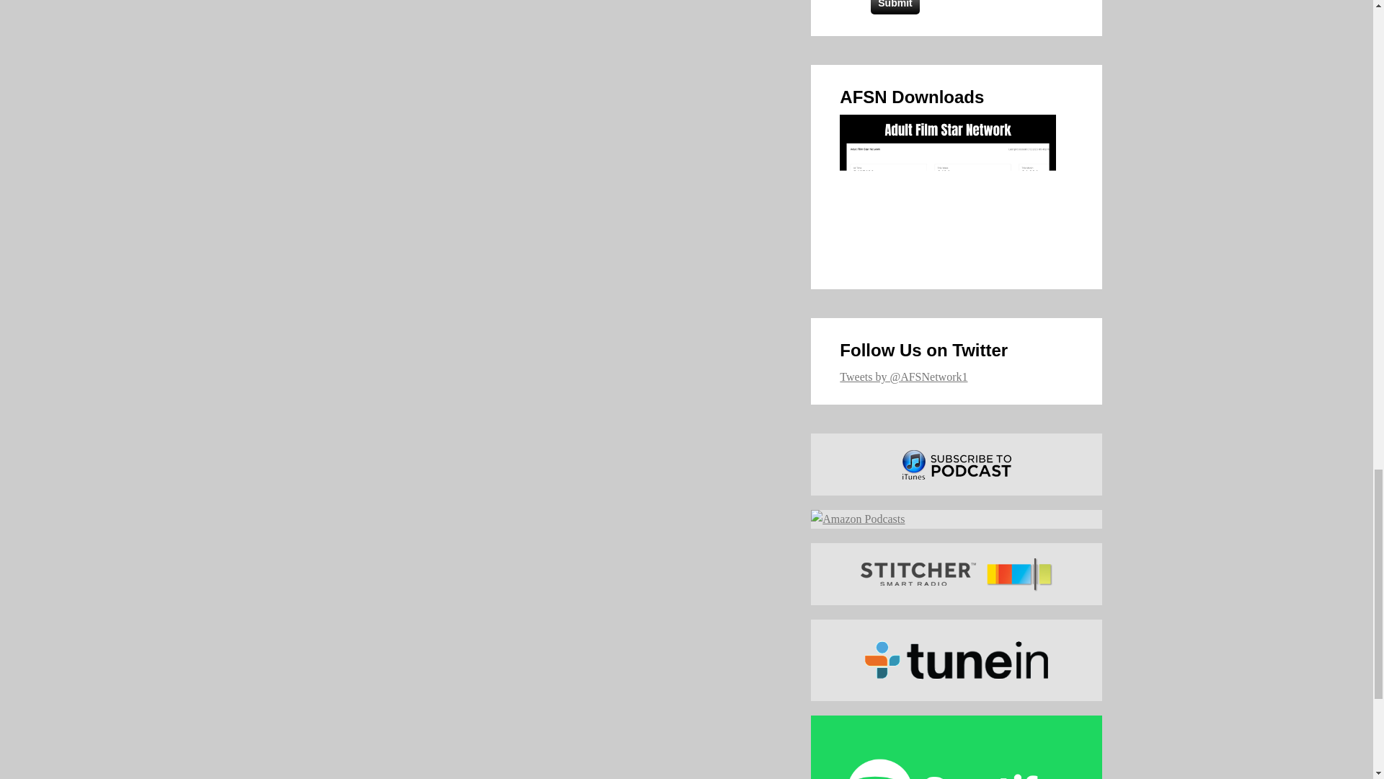 Image resolution: width=1384 pixels, height=779 pixels. What do you see at coordinates (956, 519) in the screenshot?
I see `Amazon Podcasts` at bounding box center [956, 519].